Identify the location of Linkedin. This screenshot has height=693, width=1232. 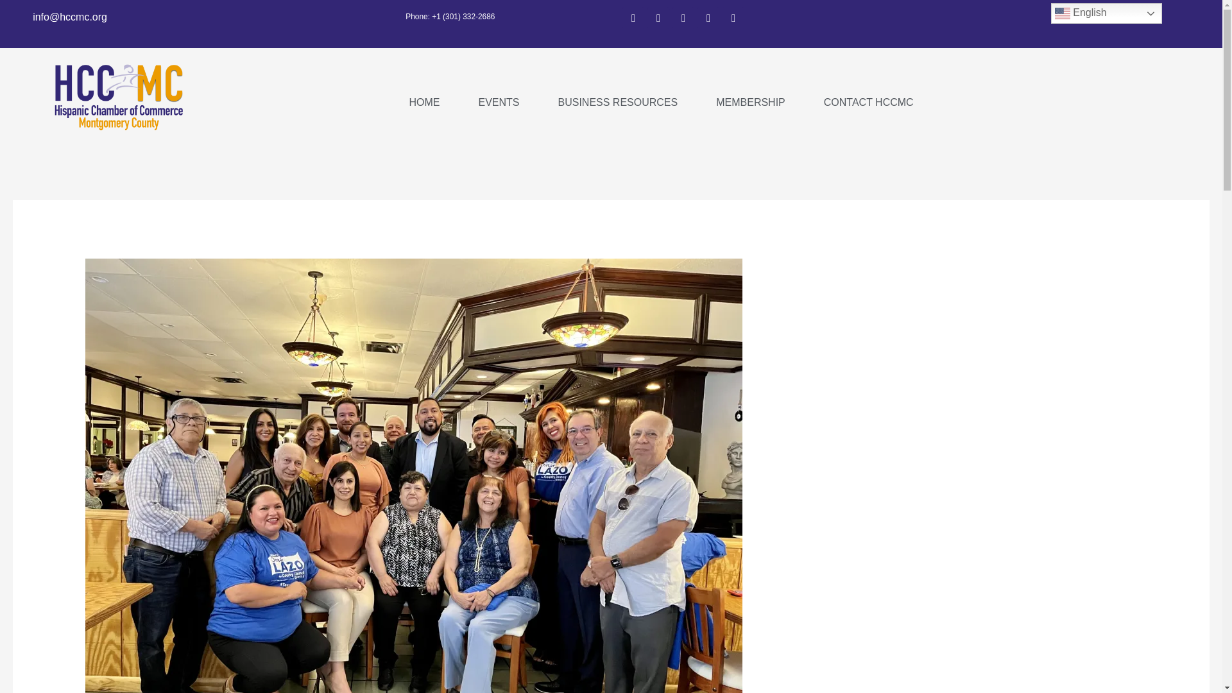
(733, 18).